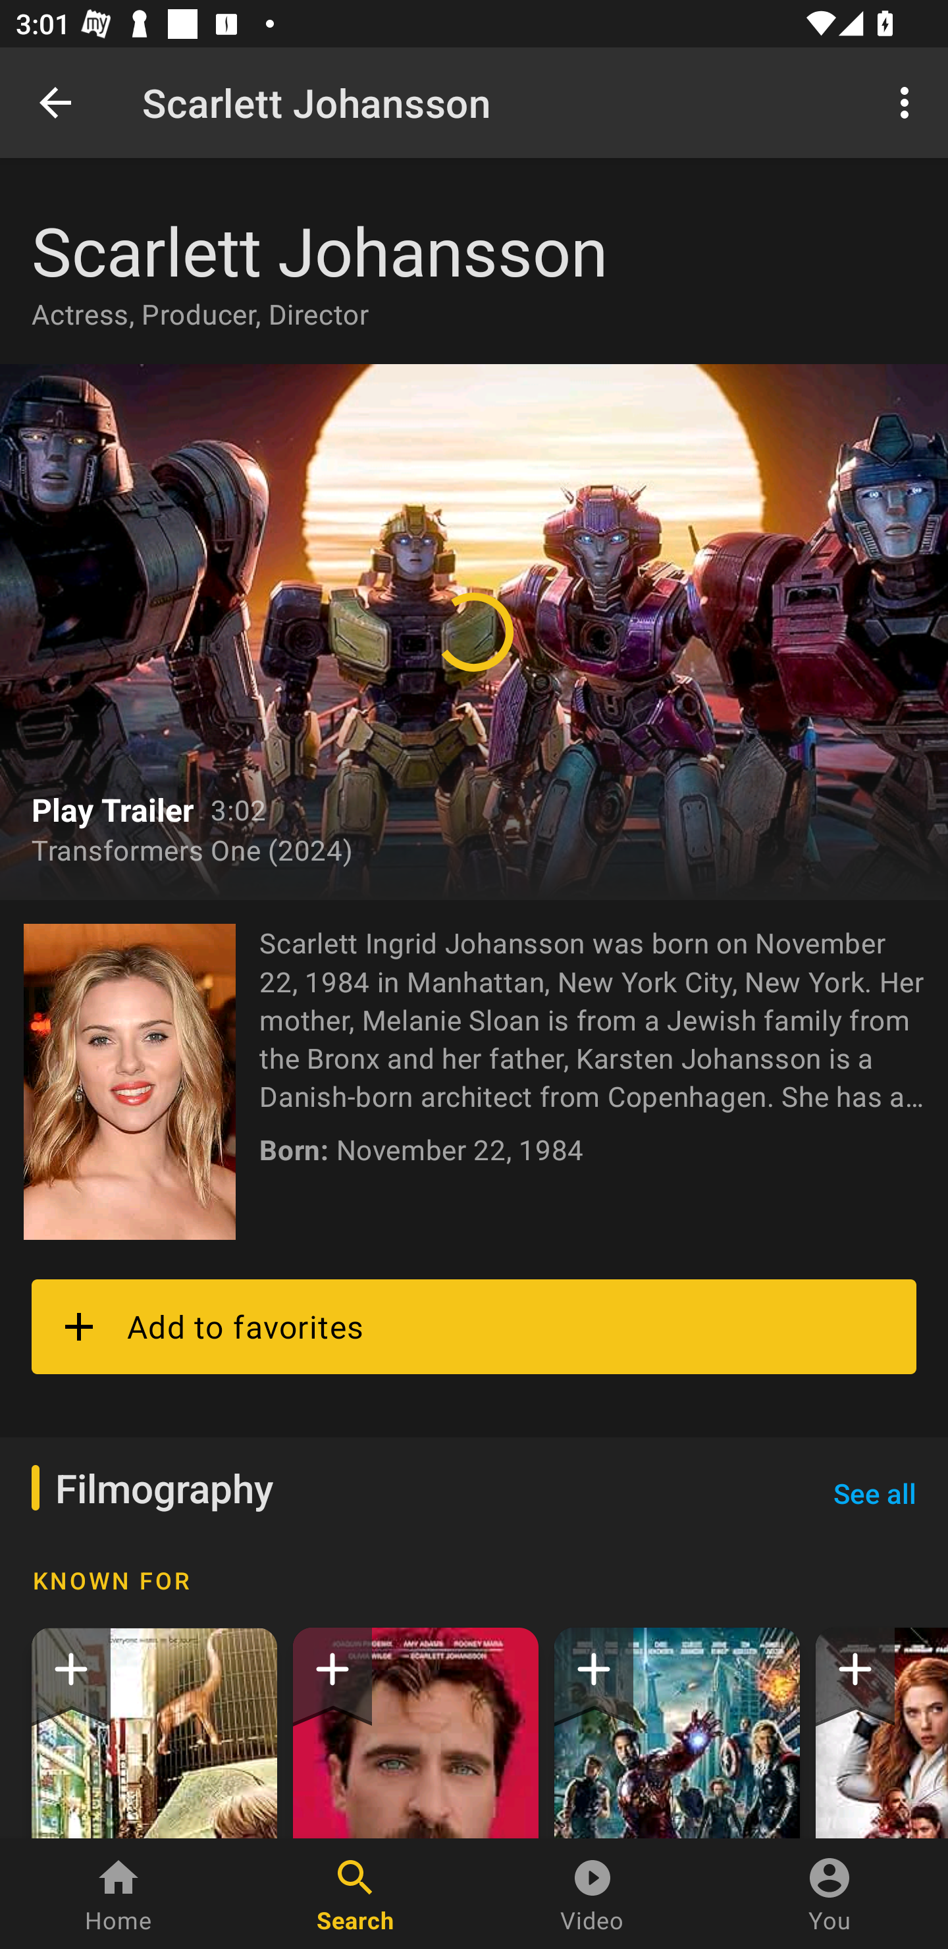 This screenshot has height=1949, width=948. What do you see at coordinates (874, 1493) in the screenshot?
I see `See all See all ` at bounding box center [874, 1493].